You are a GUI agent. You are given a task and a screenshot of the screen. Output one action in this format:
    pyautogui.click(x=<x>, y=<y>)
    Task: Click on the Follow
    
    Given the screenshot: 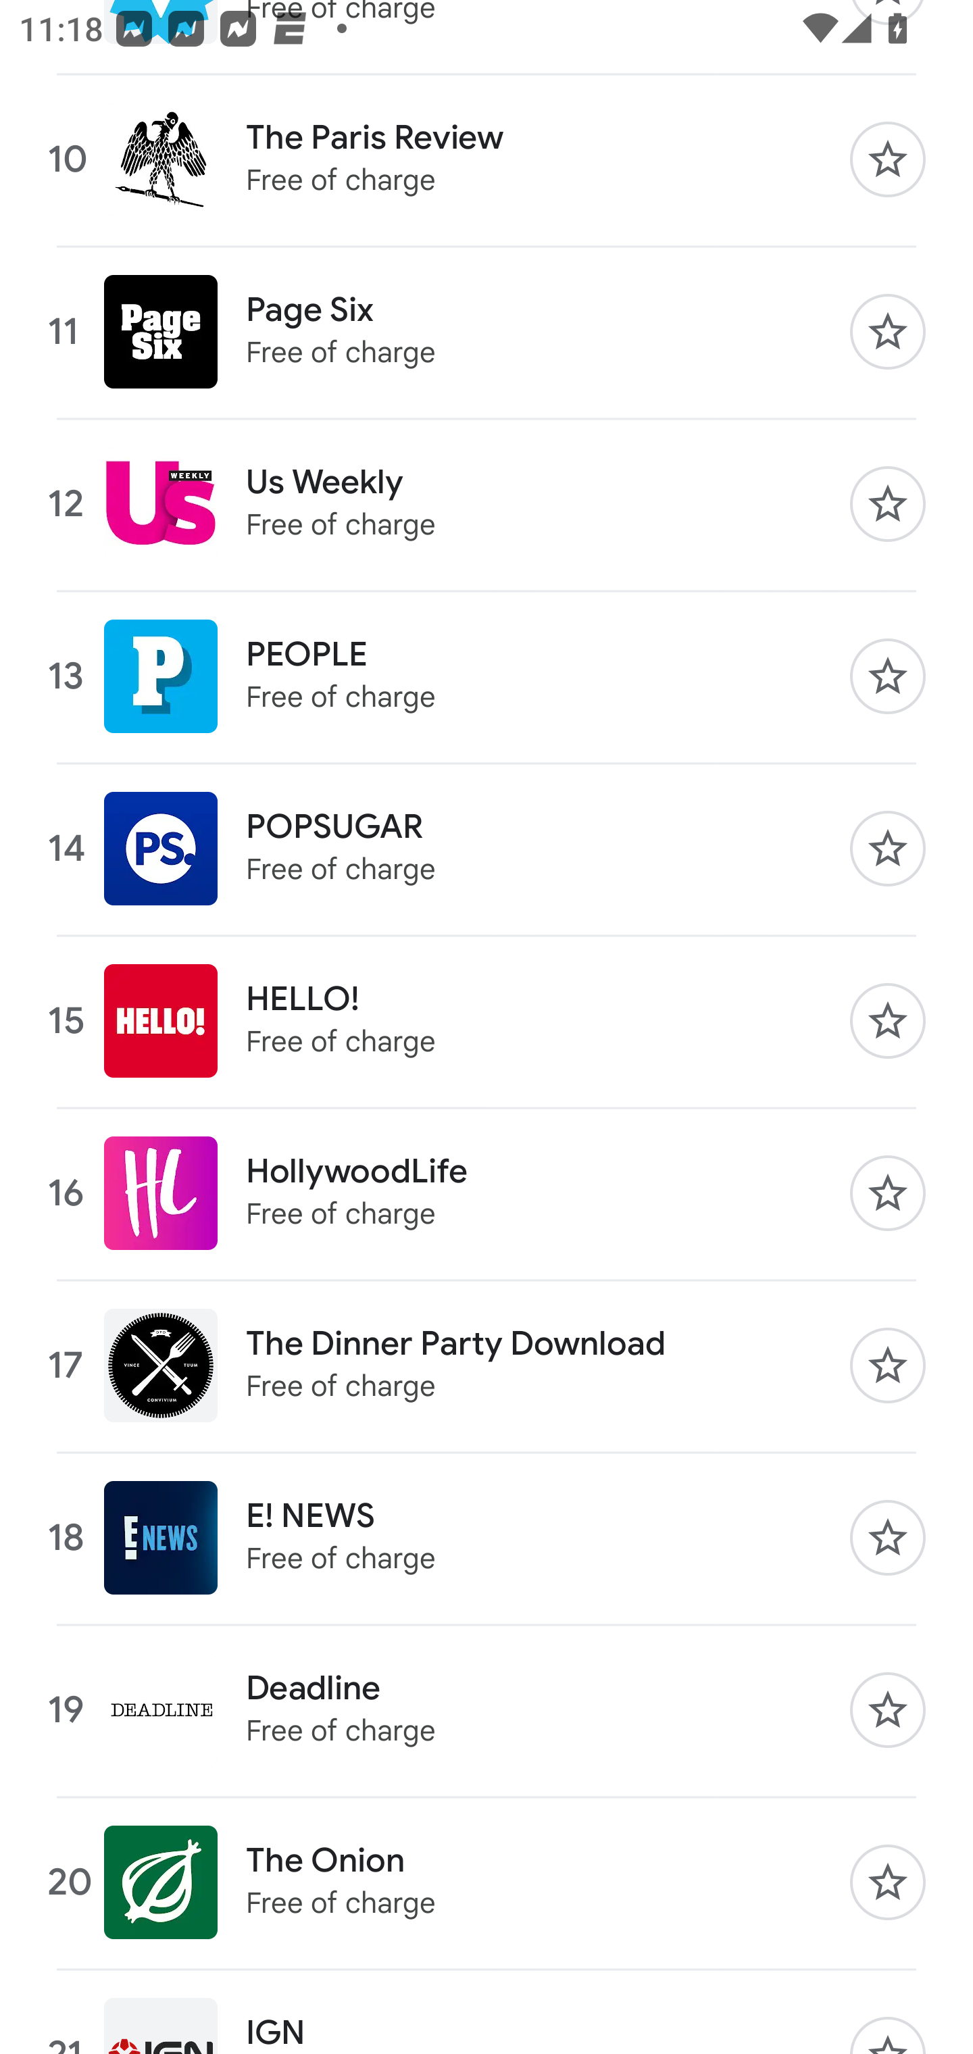 What is the action you would take?
    pyautogui.click(x=888, y=1537)
    